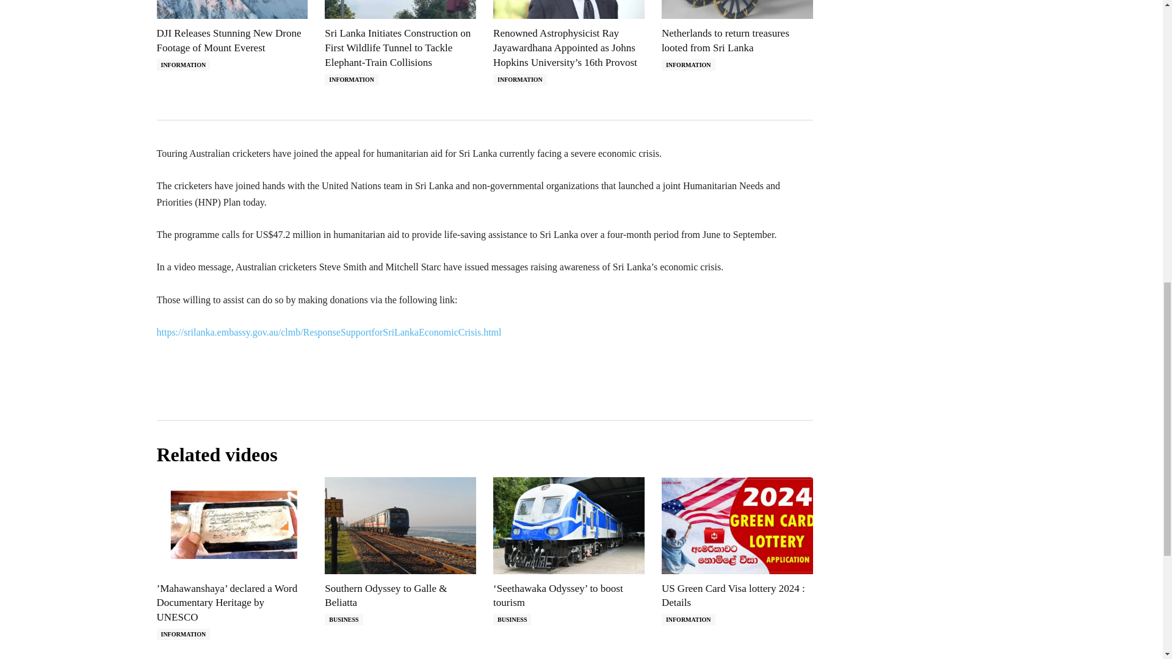 The height and width of the screenshot is (659, 1172). Describe the element at coordinates (228, 40) in the screenshot. I see `DJI Releases Stunning New Drone Footage of Mount Everest` at that location.